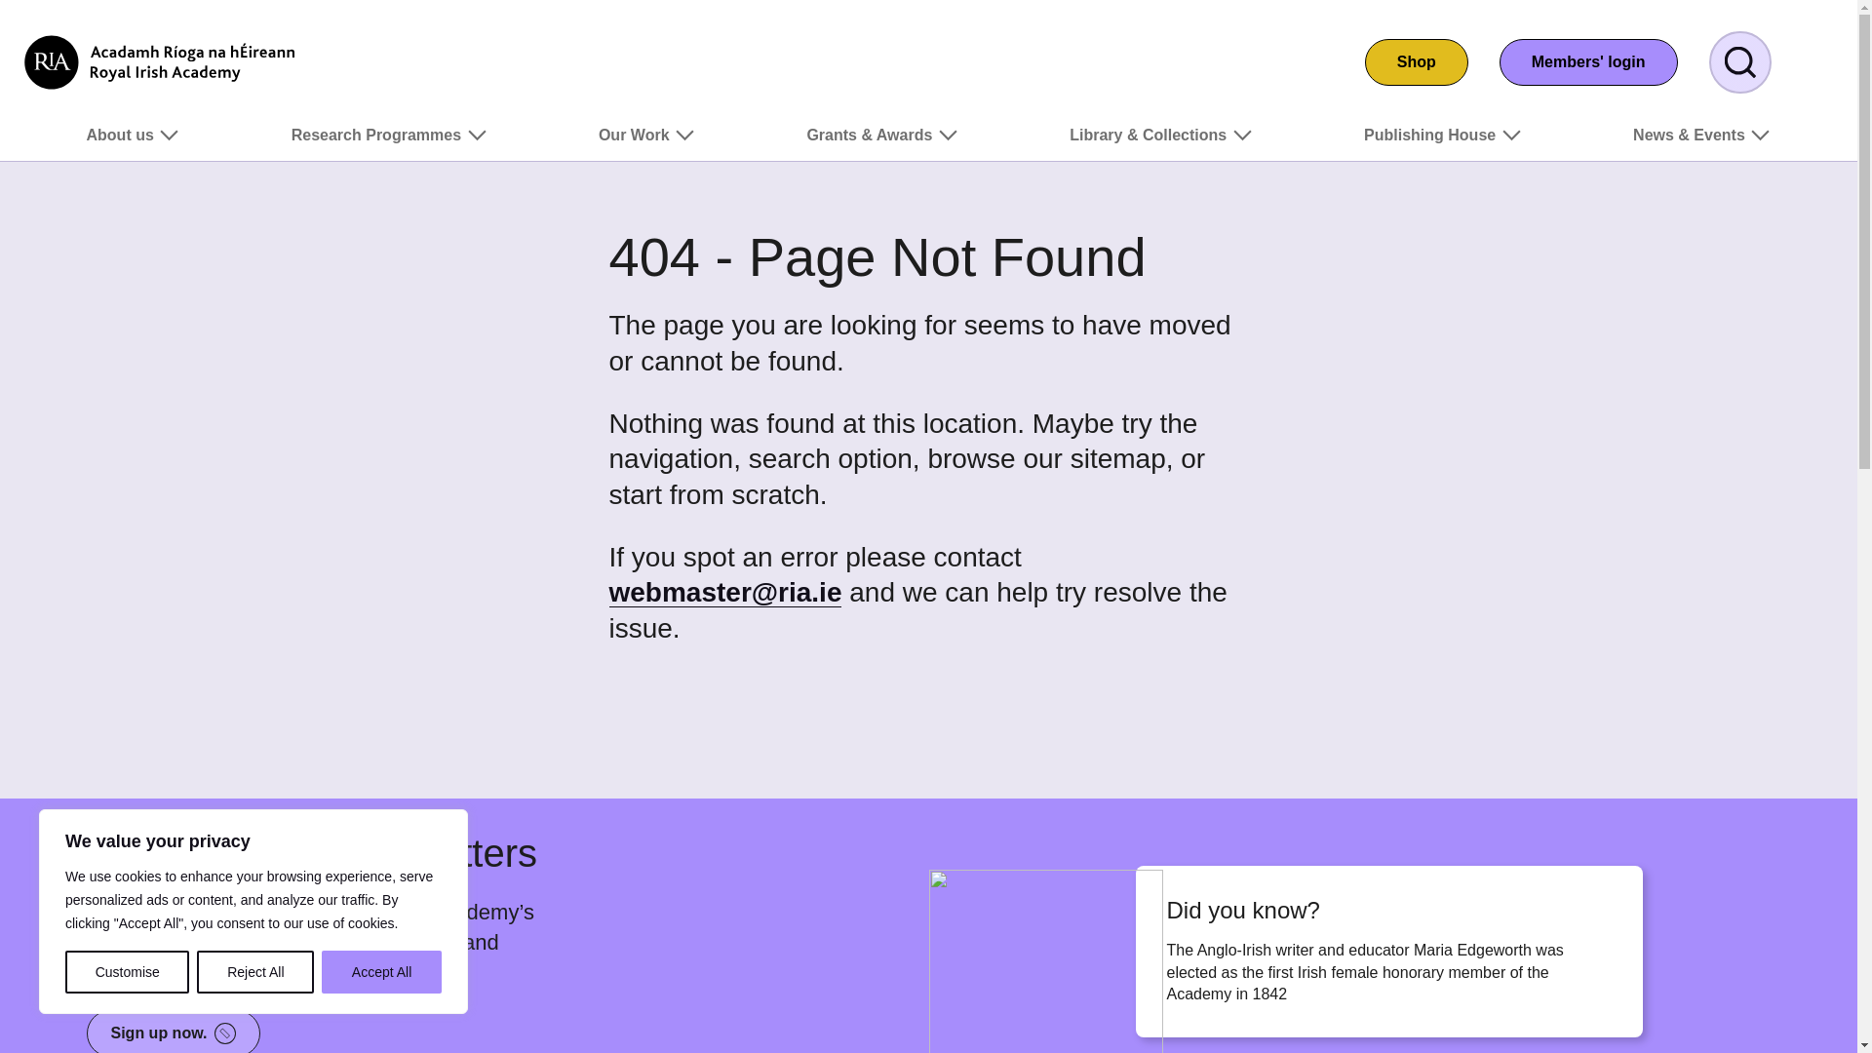 This screenshot has width=1872, height=1053. What do you see at coordinates (1587, 61) in the screenshot?
I see `Members' login` at bounding box center [1587, 61].